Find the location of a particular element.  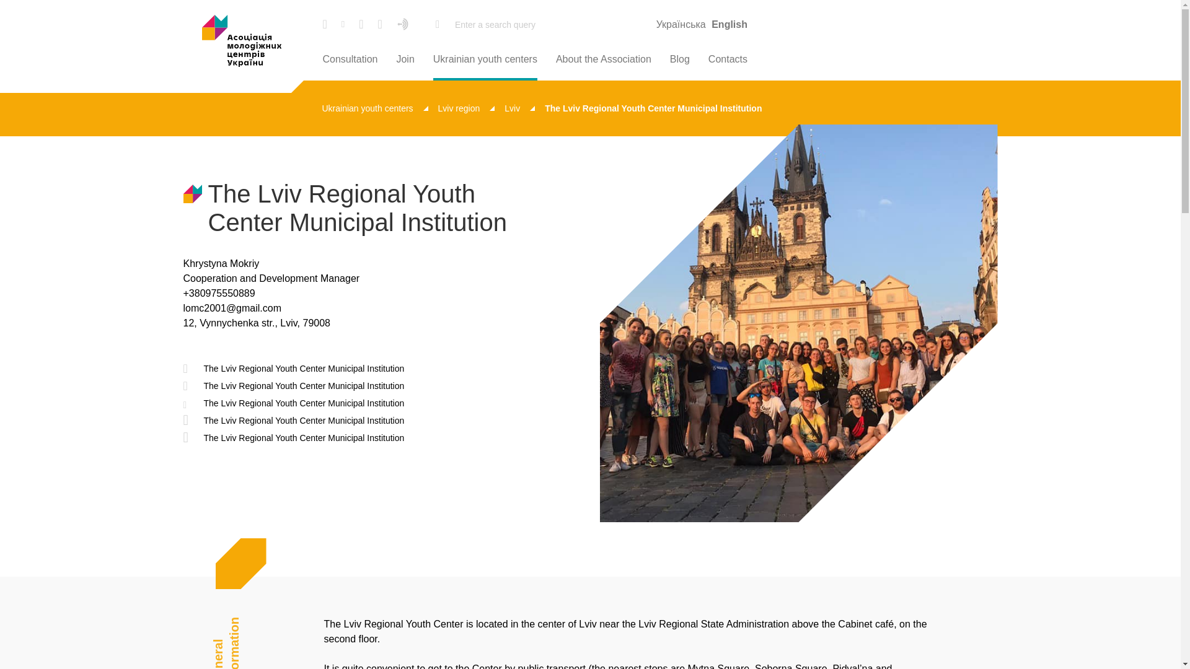

The Lviv Regional Youth Center Municipal Institution is located at coordinates (294, 438).